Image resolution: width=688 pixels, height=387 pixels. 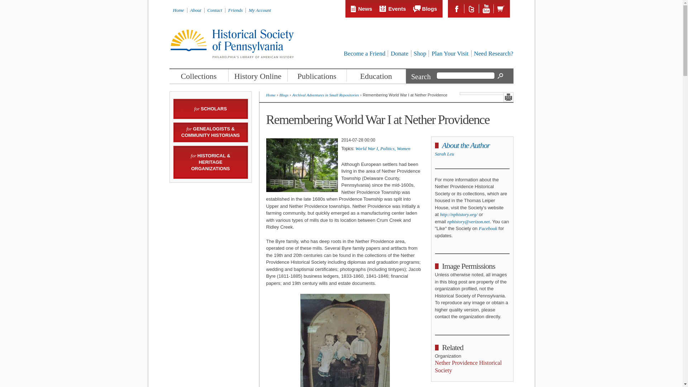 What do you see at coordinates (450, 53) in the screenshot?
I see `Plan Your Visit` at bounding box center [450, 53].